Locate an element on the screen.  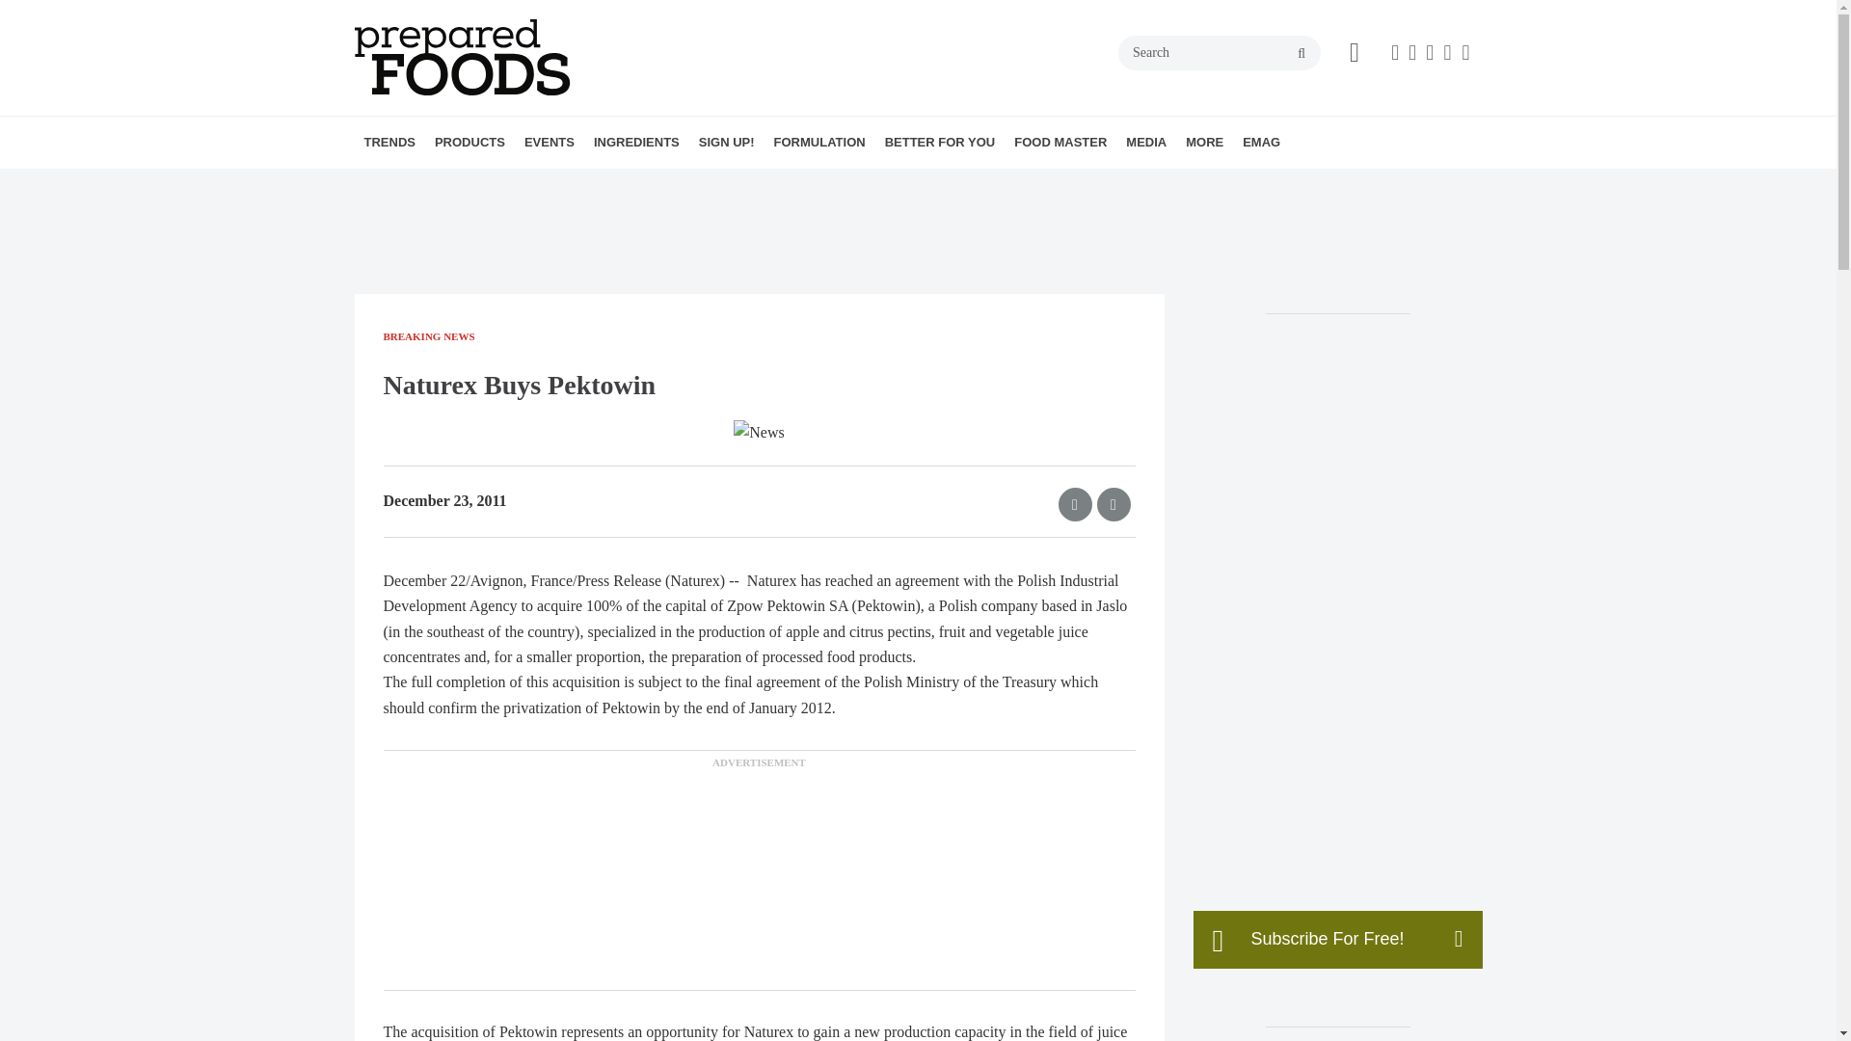
Search is located at coordinates (1219, 52).